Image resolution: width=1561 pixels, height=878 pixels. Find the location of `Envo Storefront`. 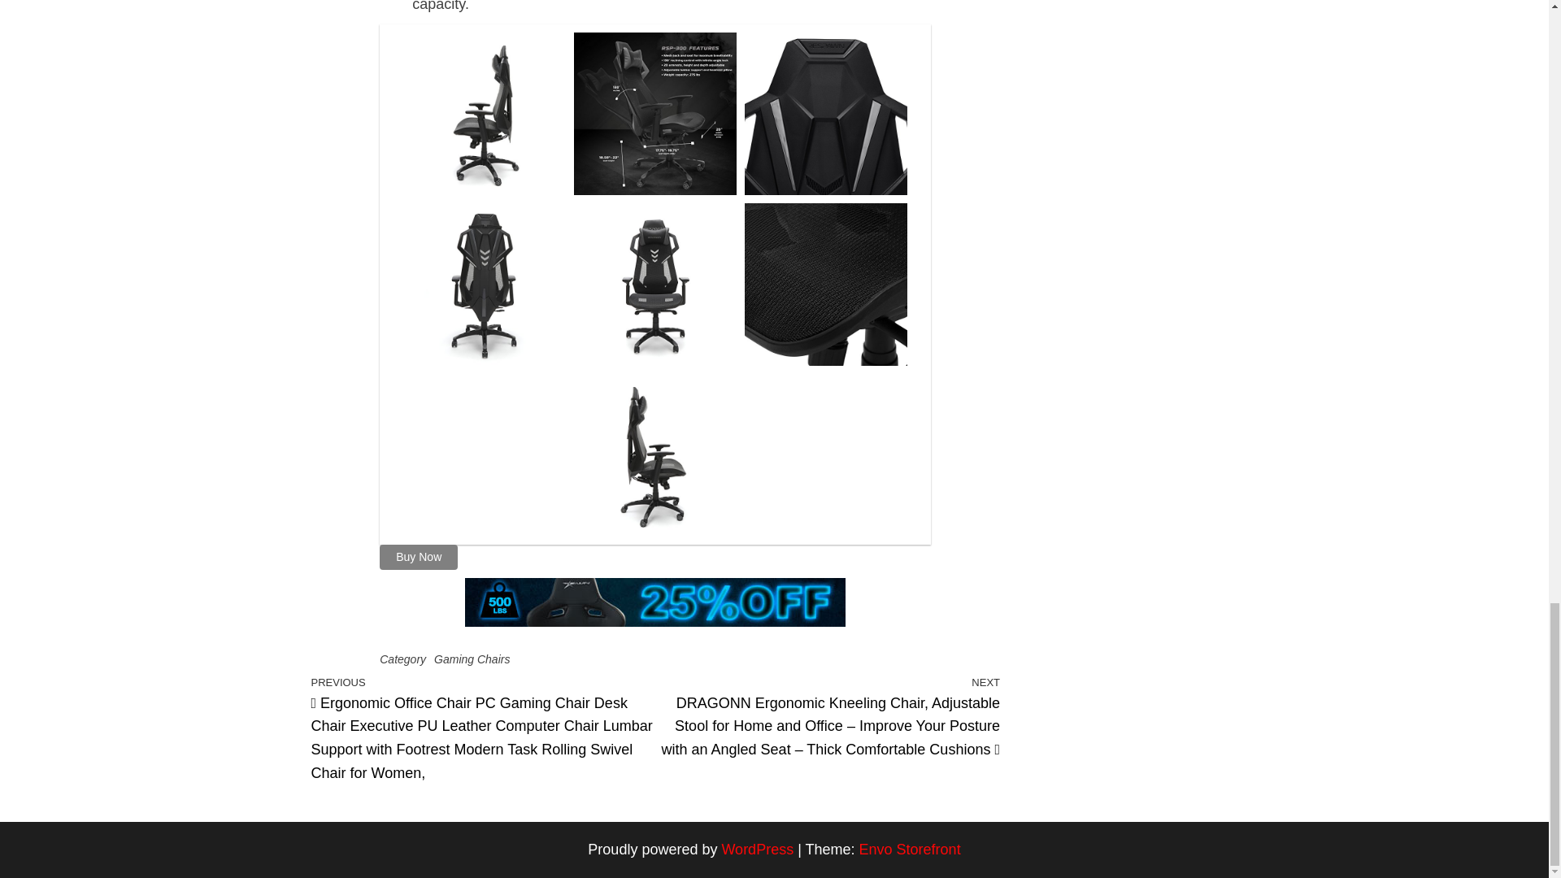

Envo Storefront is located at coordinates (911, 849).